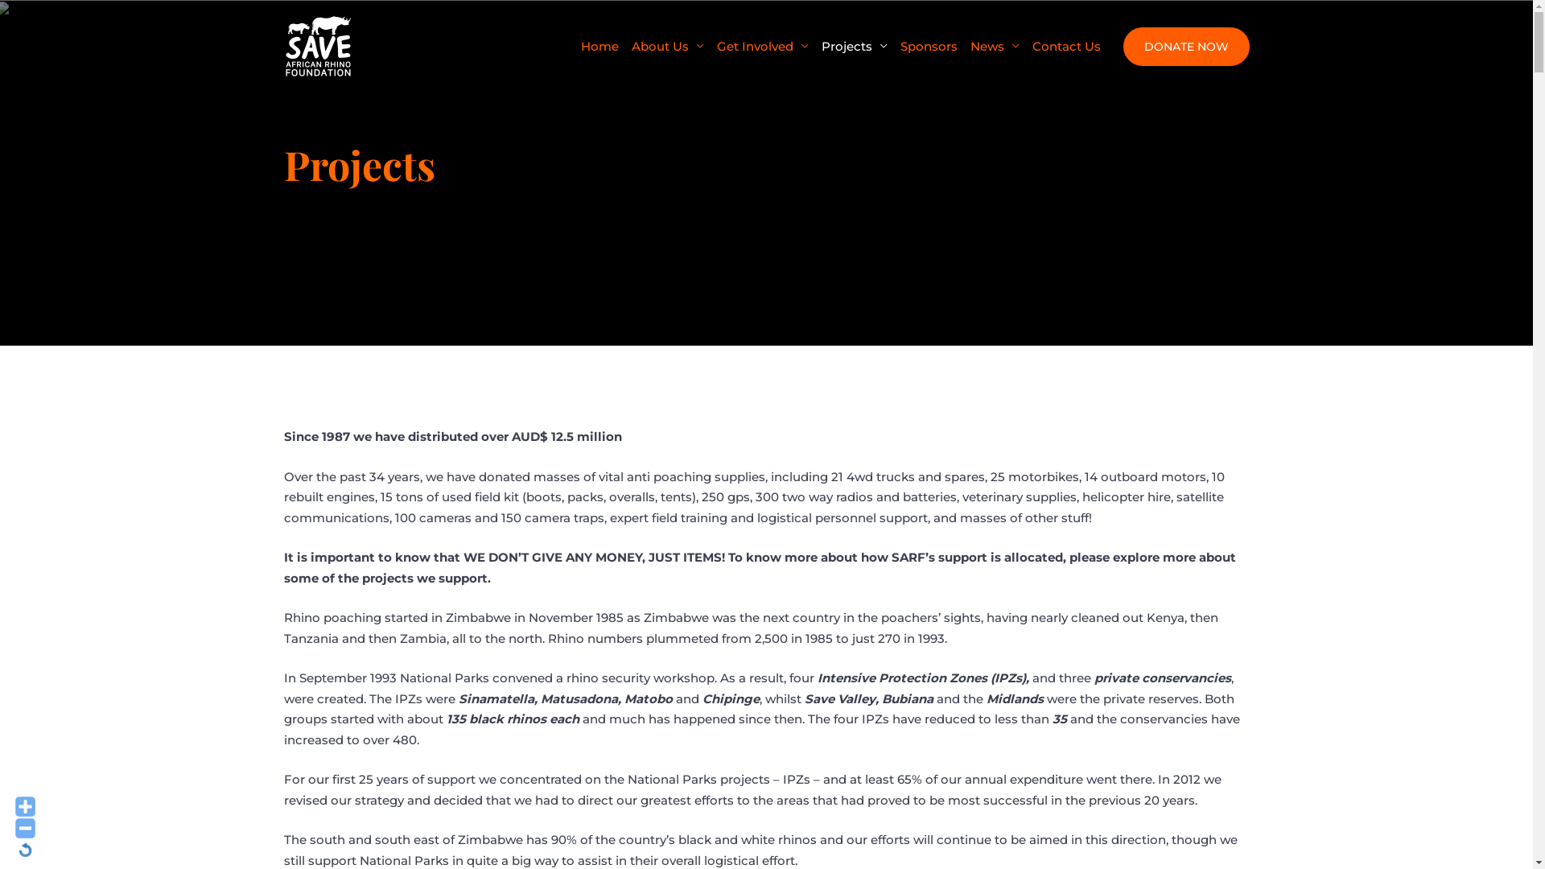 This screenshot has height=869, width=1545. Describe the element at coordinates (667, 46) in the screenshot. I see `About Us` at that location.